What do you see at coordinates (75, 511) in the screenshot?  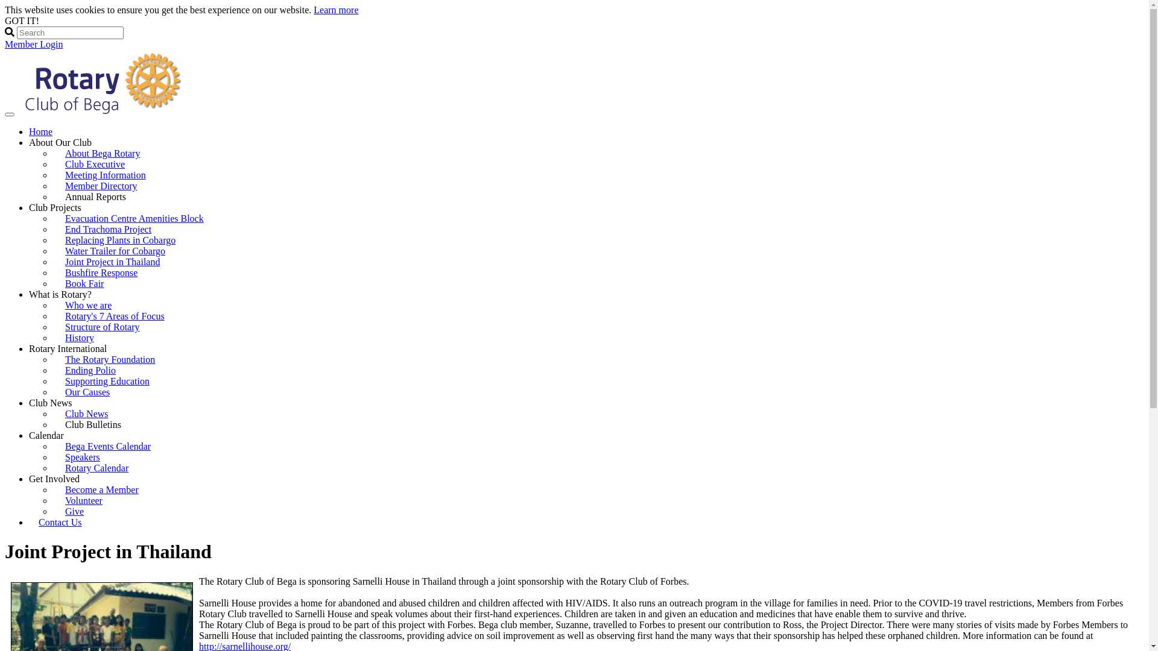 I see `Give` at bounding box center [75, 511].